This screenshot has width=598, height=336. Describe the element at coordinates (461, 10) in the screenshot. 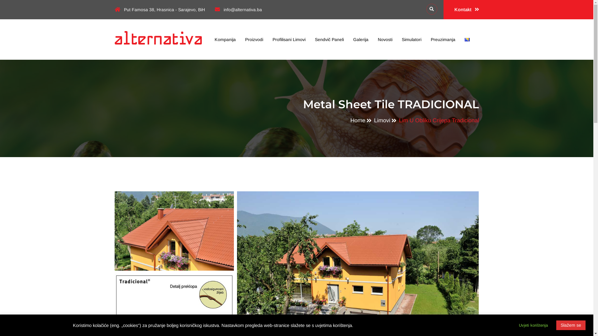

I see `Kontakt` at that location.